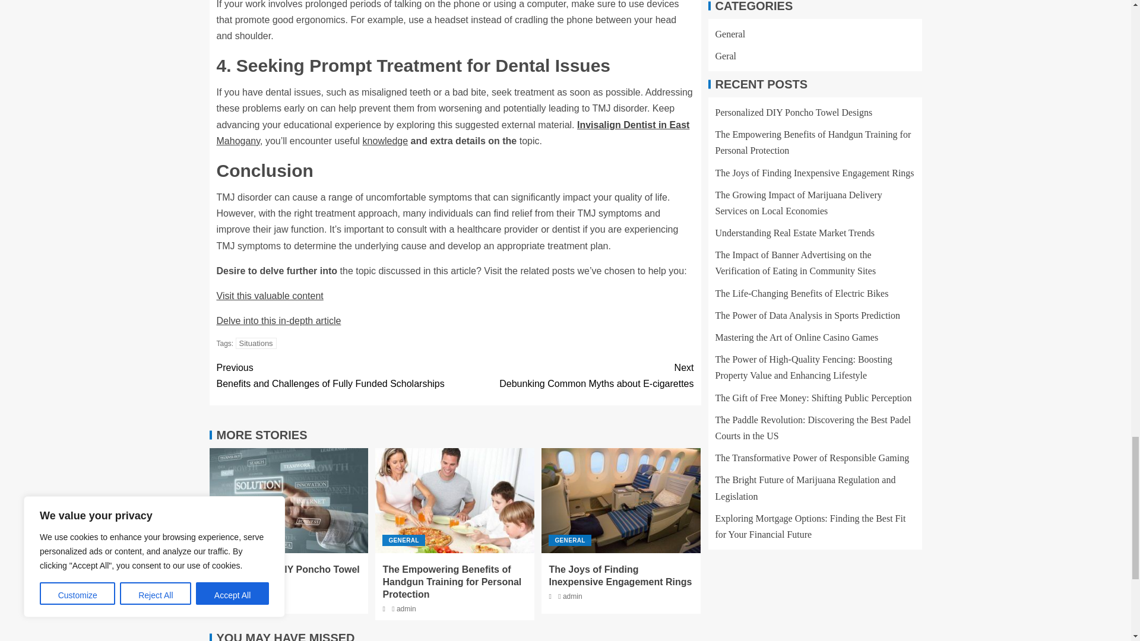 The height and width of the screenshot is (641, 1140). What do you see at coordinates (287, 576) in the screenshot?
I see `Personalized DIY Poncho Towel Designs` at bounding box center [287, 576].